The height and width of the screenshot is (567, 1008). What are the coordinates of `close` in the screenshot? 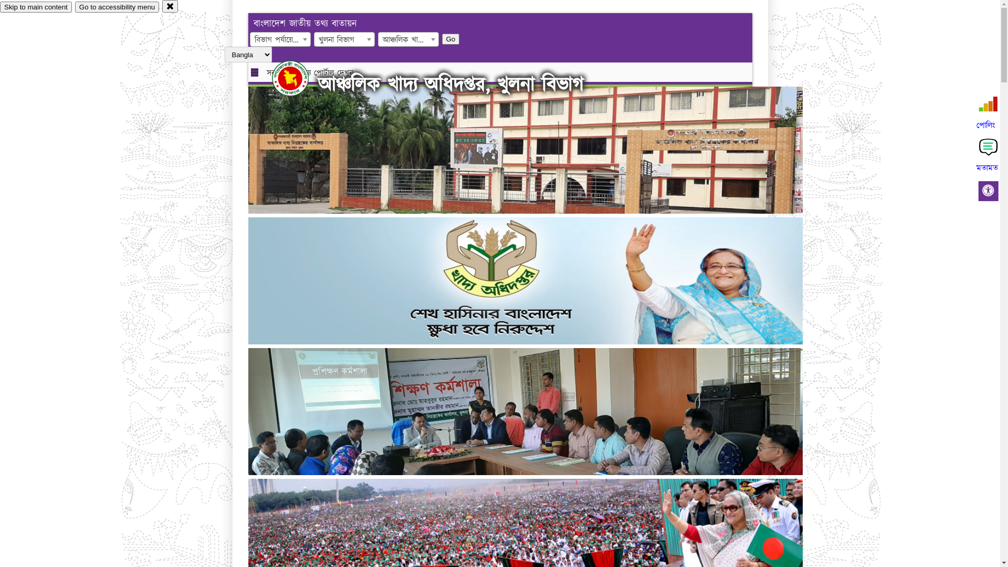 It's located at (170, 6).